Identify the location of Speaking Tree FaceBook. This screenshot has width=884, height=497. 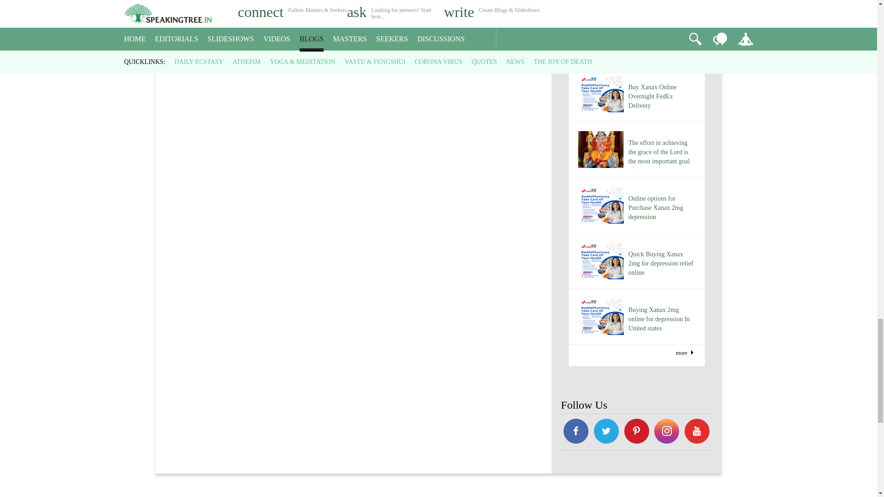
(576, 433).